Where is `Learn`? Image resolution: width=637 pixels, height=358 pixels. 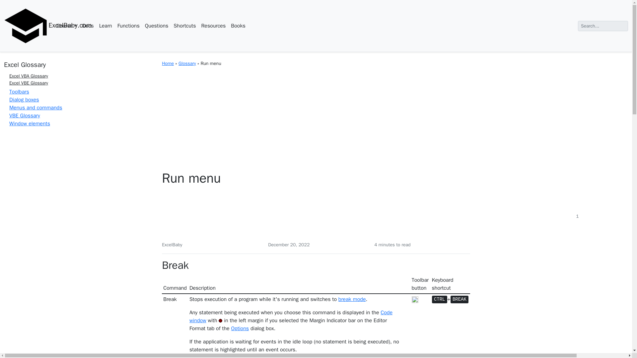 Learn is located at coordinates (106, 26).